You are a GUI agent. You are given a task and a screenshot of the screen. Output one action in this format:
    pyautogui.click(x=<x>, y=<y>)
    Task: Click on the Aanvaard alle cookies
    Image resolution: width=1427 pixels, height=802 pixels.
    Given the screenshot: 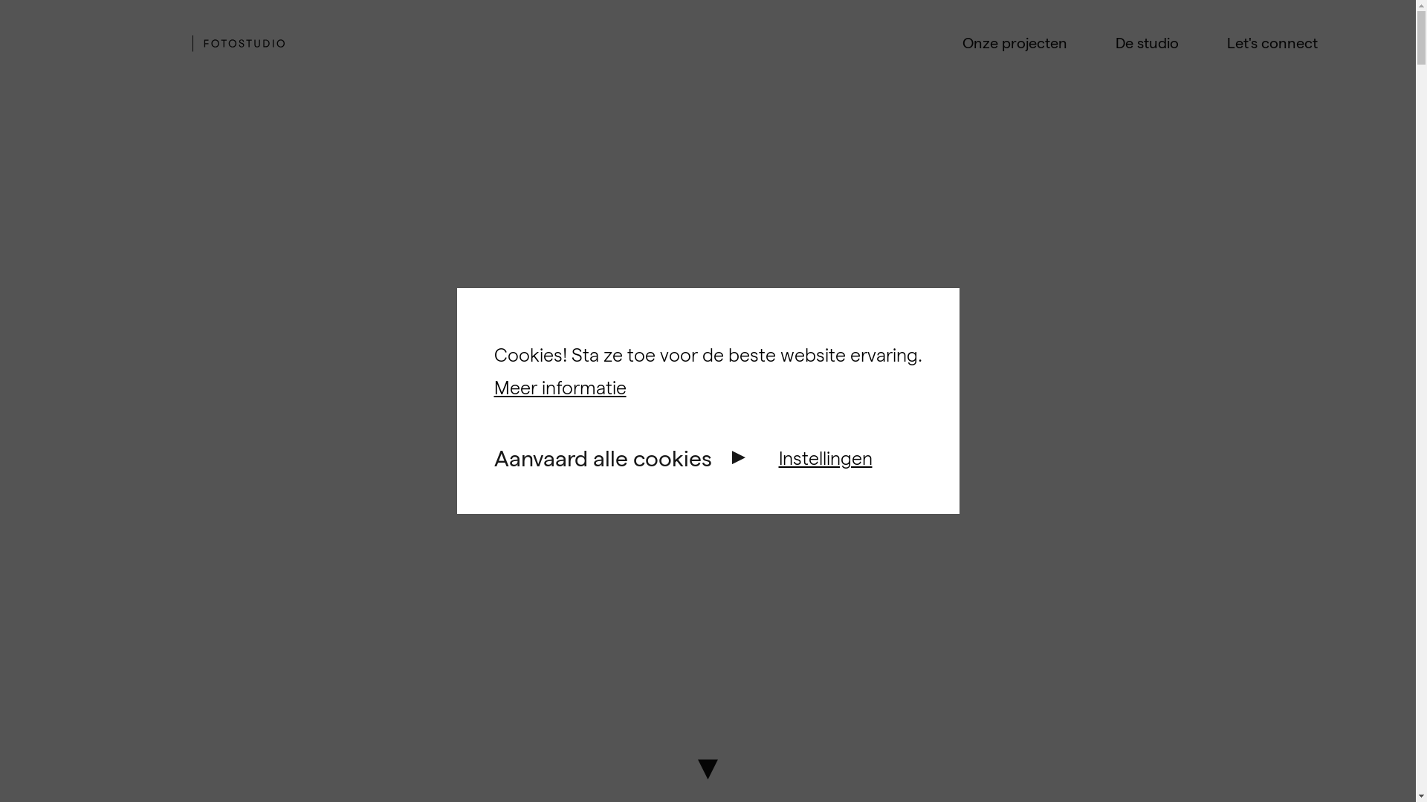 What is the action you would take?
    pyautogui.click(x=602, y=457)
    